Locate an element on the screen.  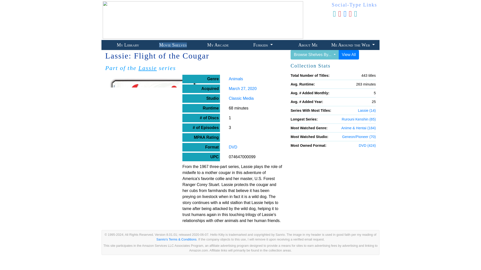
Animals is located at coordinates (236, 79).